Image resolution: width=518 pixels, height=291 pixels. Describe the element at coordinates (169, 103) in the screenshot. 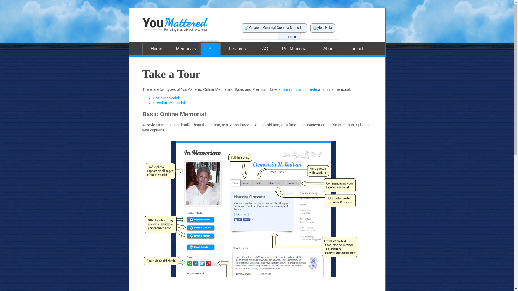

I see `Premium Memorial` at that location.